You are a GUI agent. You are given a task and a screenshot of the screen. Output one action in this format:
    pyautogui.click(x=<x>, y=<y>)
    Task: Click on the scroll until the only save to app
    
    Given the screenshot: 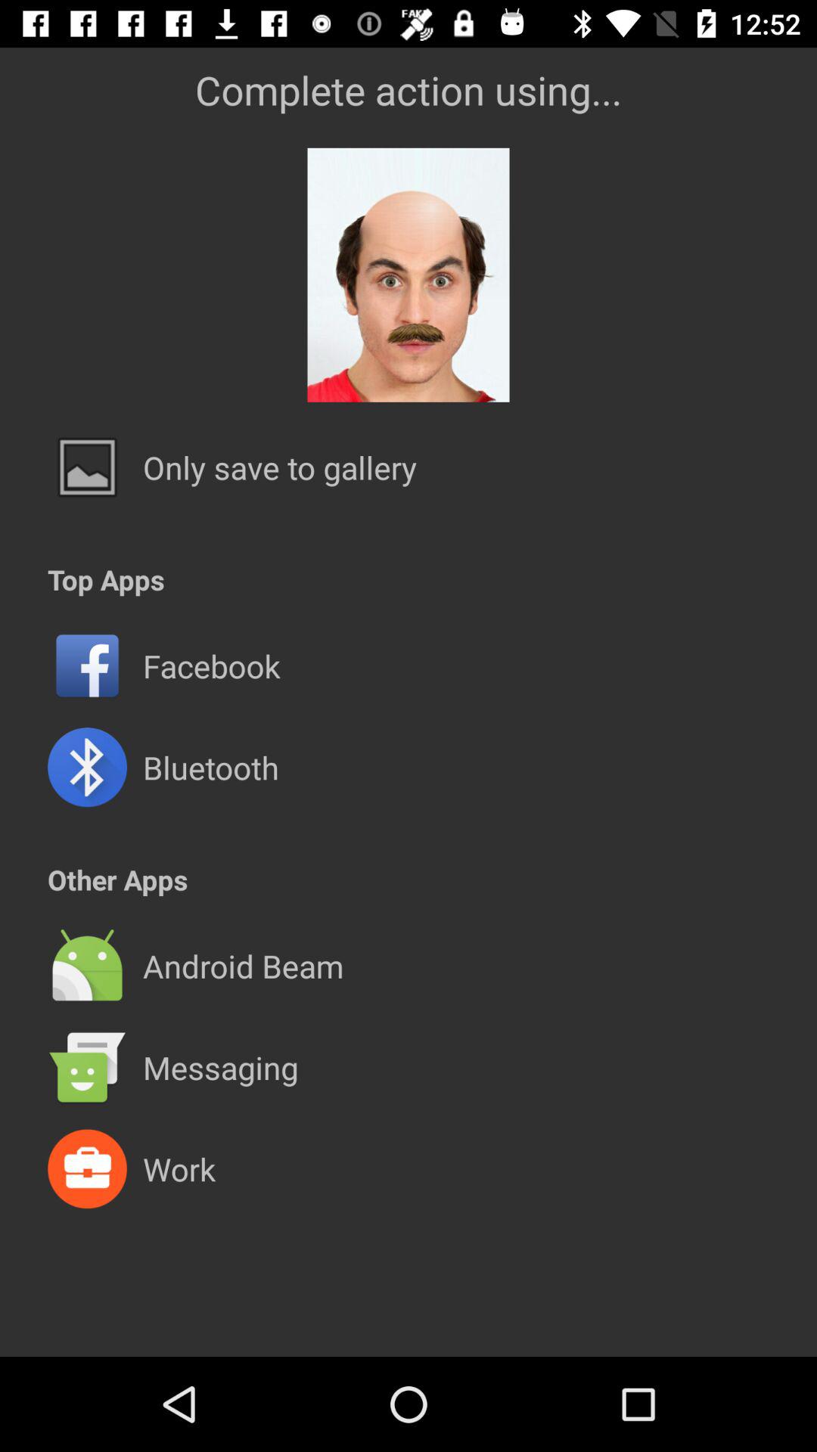 What is the action you would take?
    pyautogui.click(x=280, y=467)
    